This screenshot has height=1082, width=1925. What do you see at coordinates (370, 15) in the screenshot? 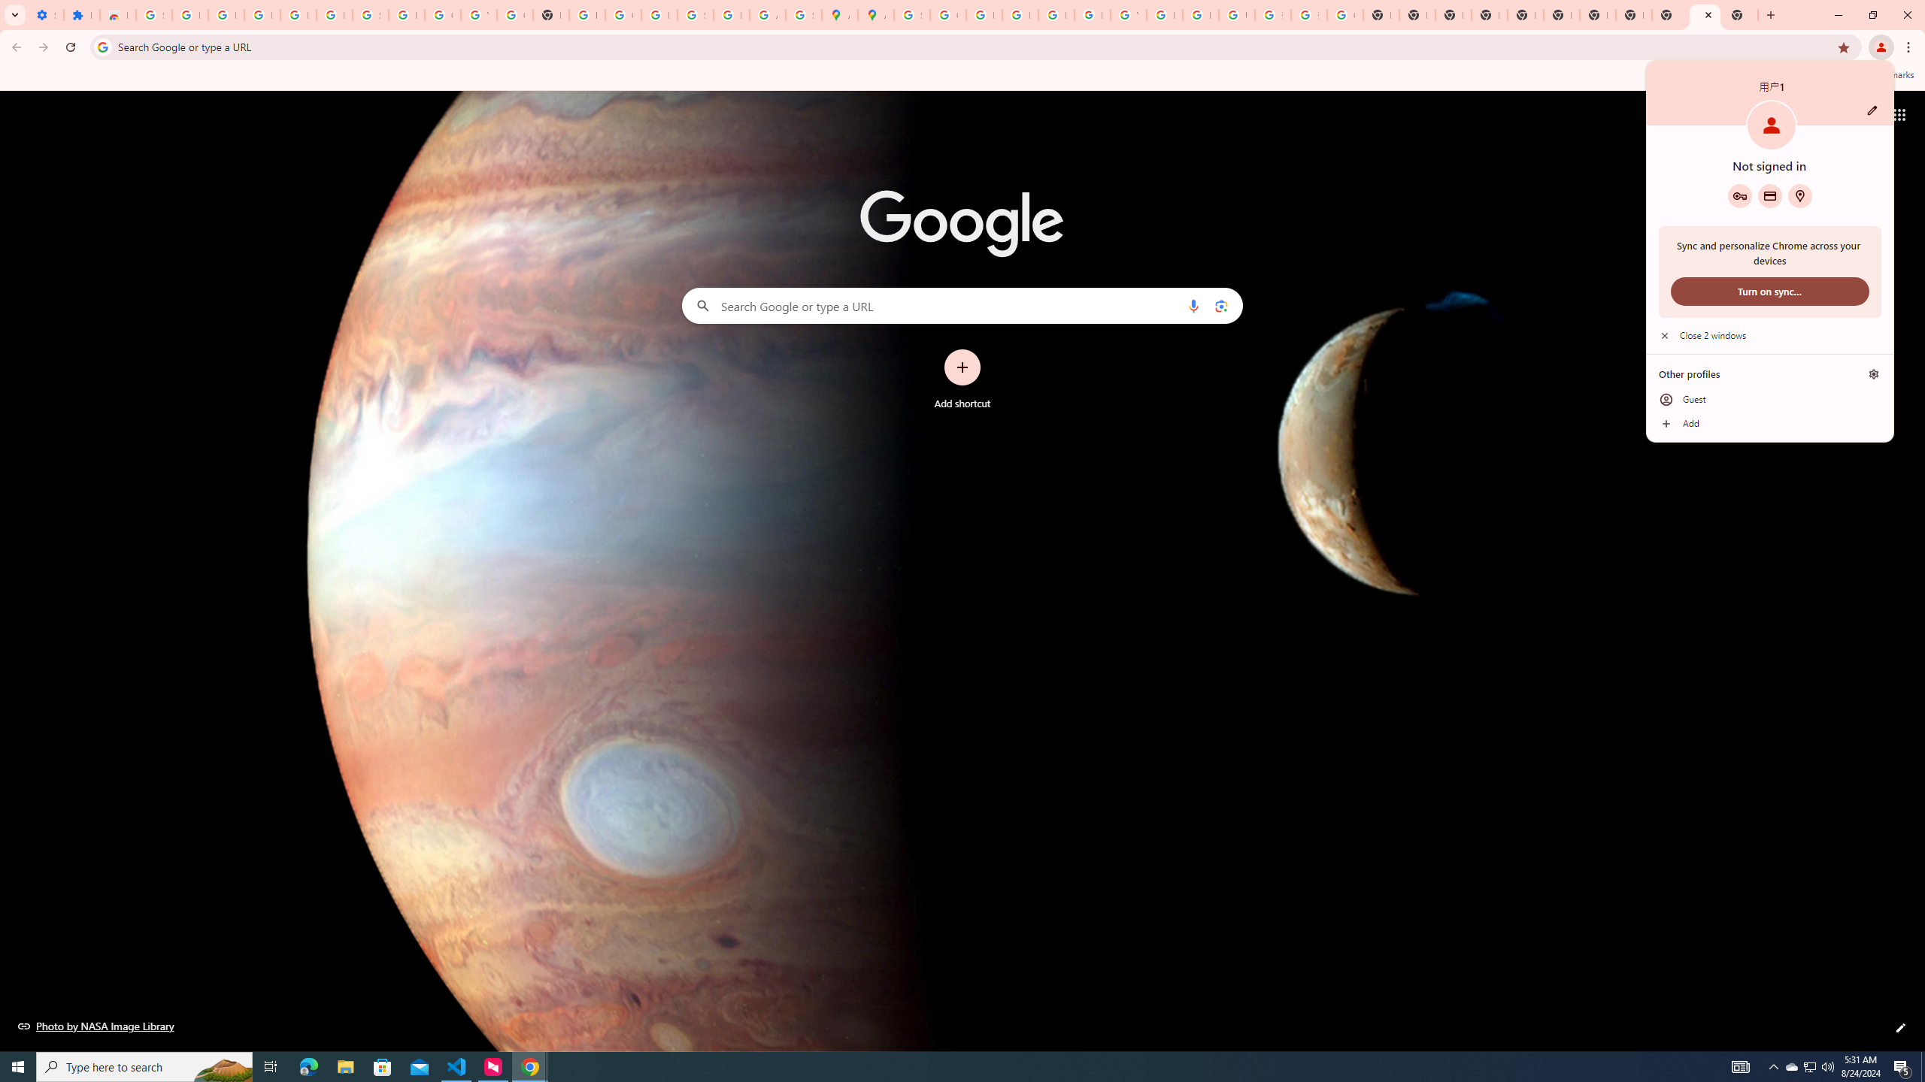
I see `Sign in - Google Accounts` at bounding box center [370, 15].